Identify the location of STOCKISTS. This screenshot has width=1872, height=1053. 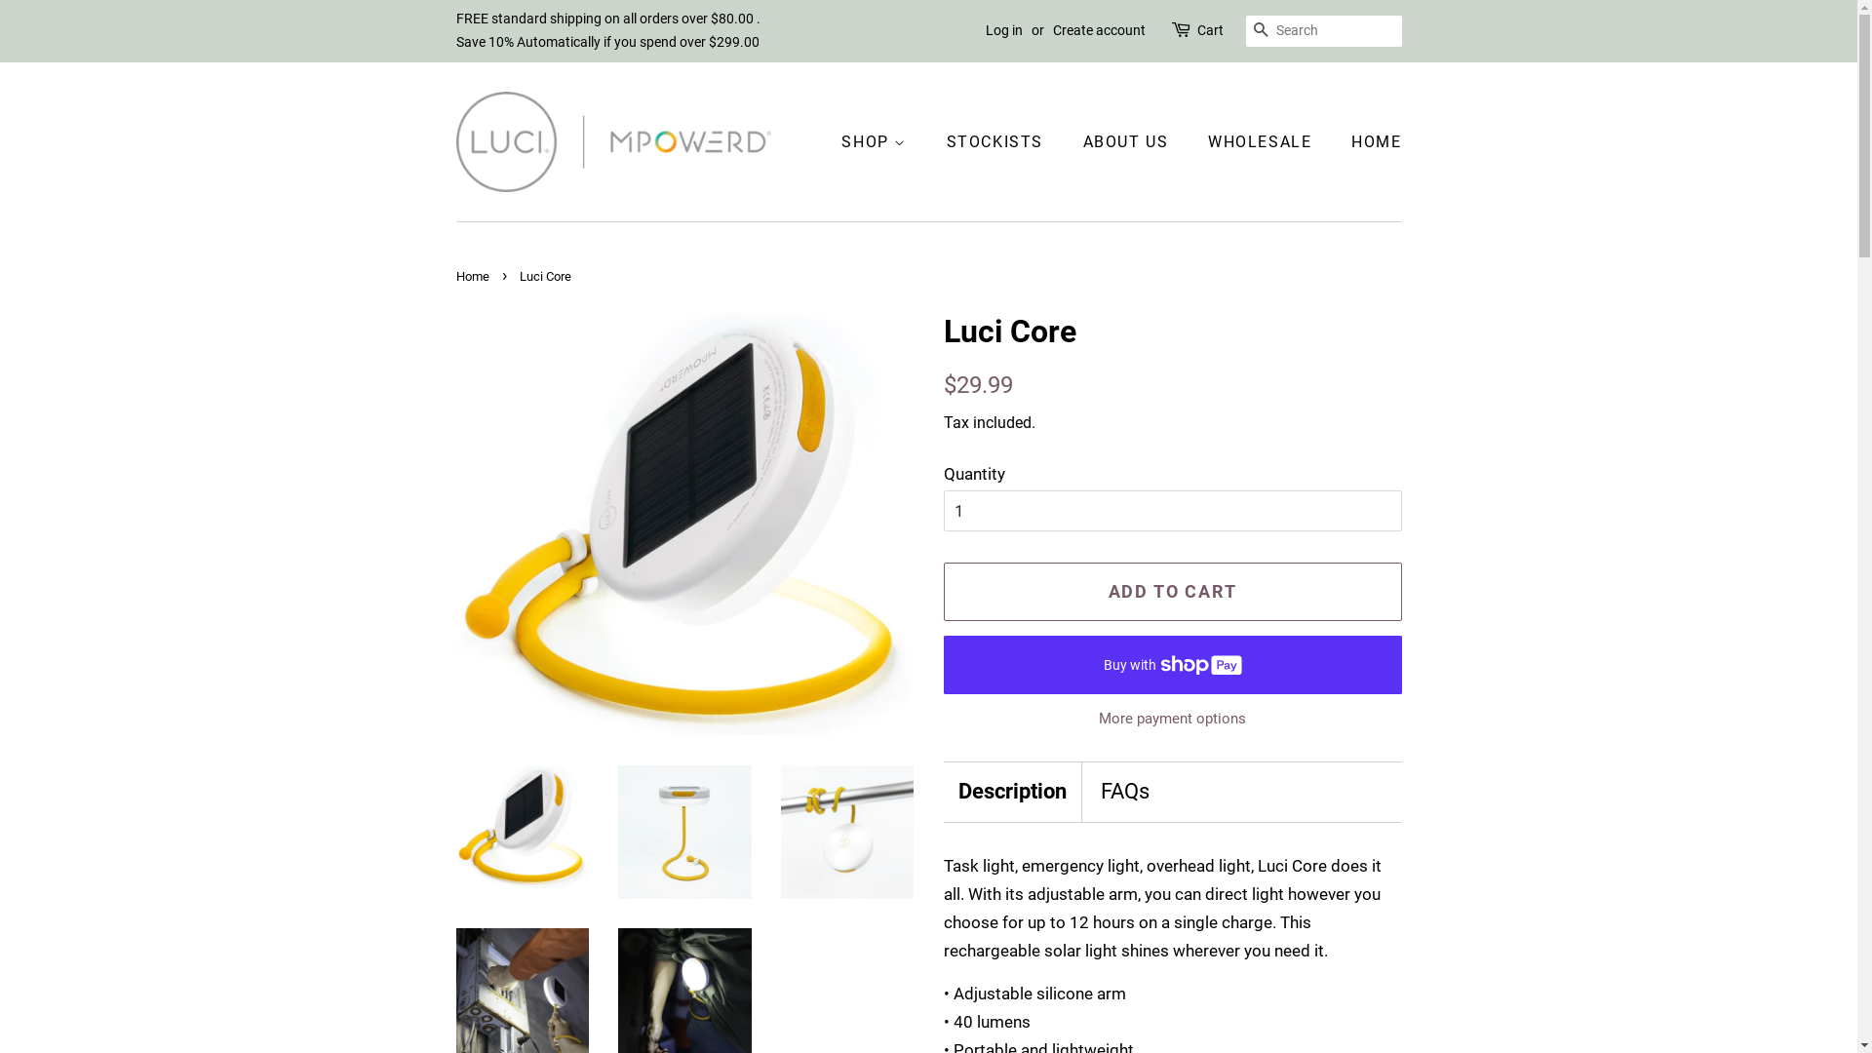
(997, 142).